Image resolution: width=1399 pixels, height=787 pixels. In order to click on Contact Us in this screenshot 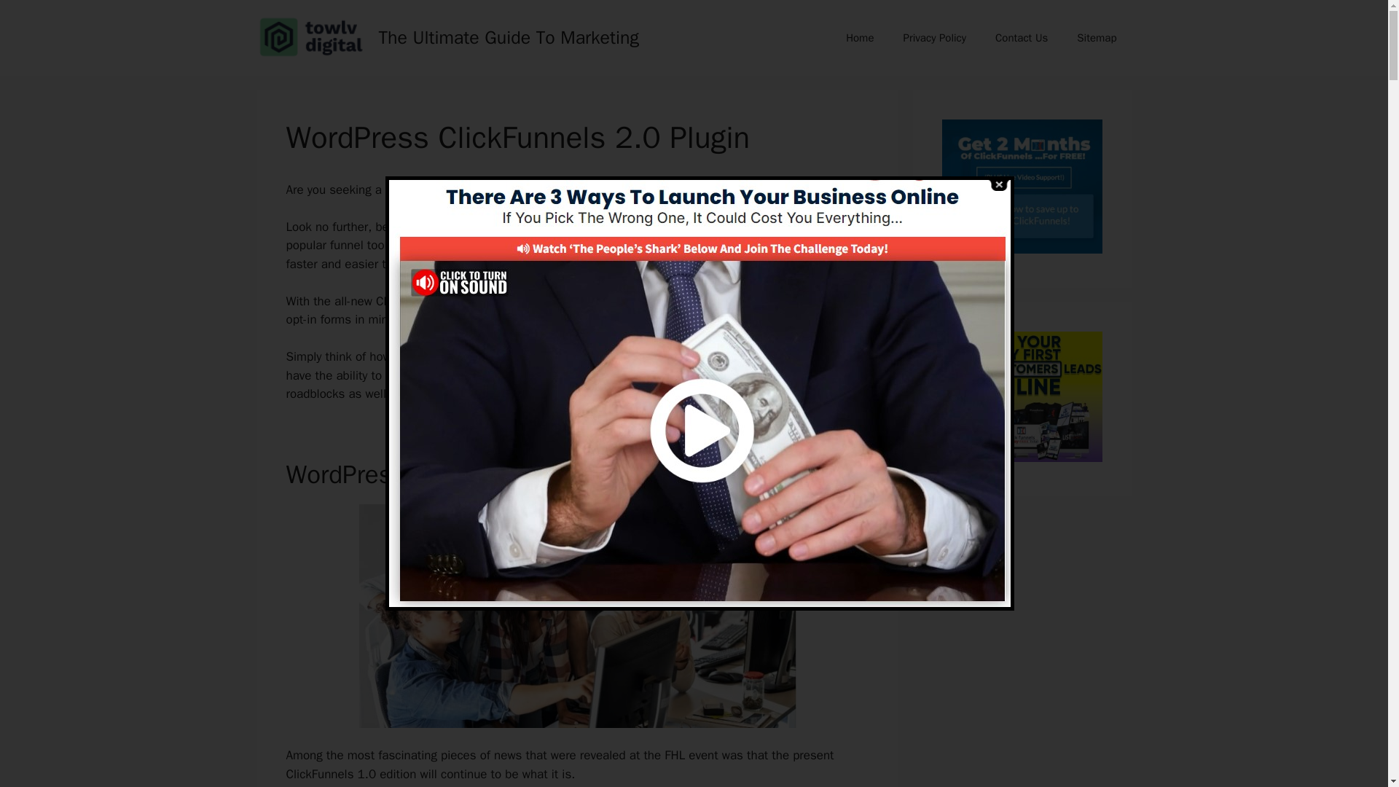, I will do `click(1021, 38)`.